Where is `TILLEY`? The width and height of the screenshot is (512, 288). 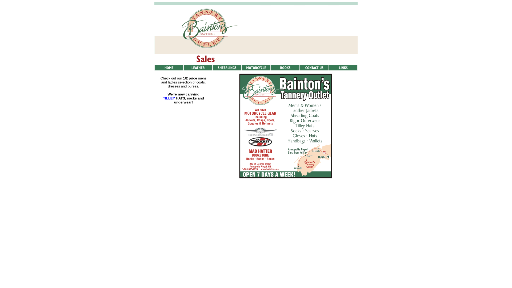 TILLEY is located at coordinates (169, 98).